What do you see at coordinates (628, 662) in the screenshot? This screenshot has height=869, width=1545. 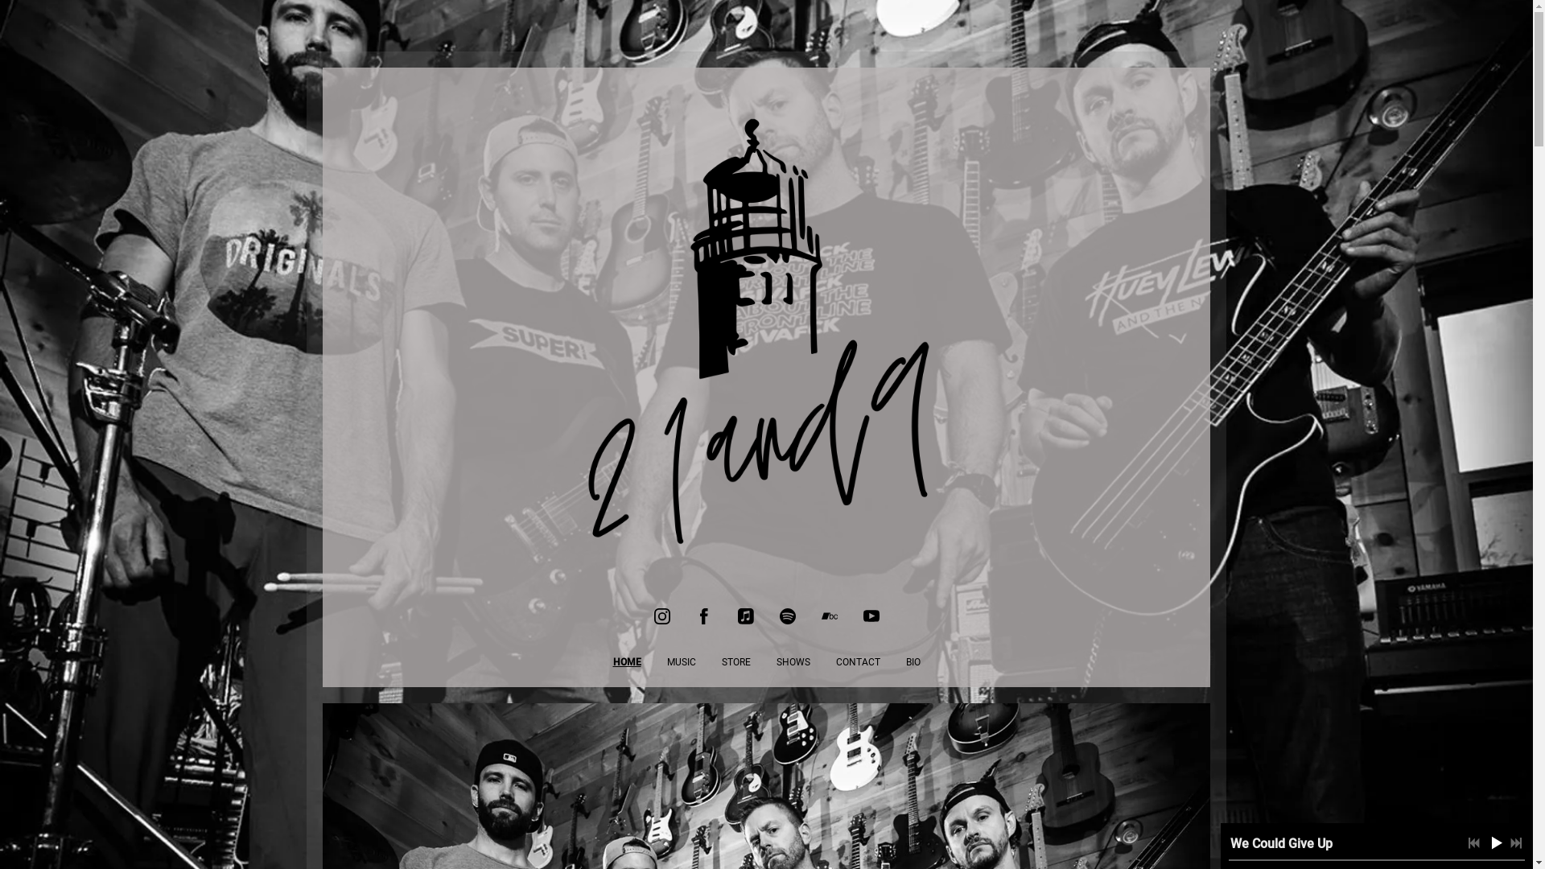 I see `HOME` at bounding box center [628, 662].